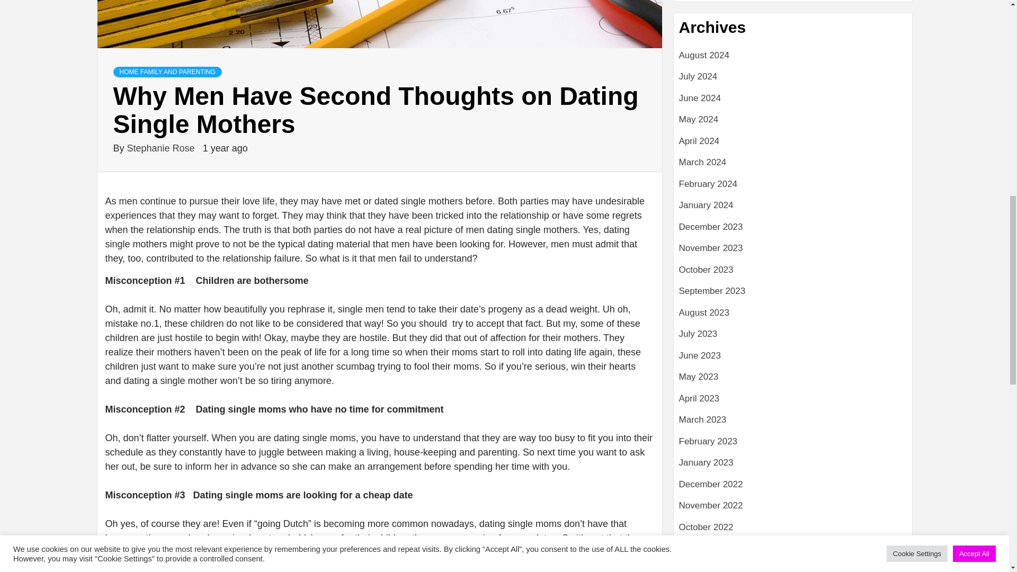  What do you see at coordinates (793, 166) in the screenshot?
I see `March 2024` at bounding box center [793, 166].